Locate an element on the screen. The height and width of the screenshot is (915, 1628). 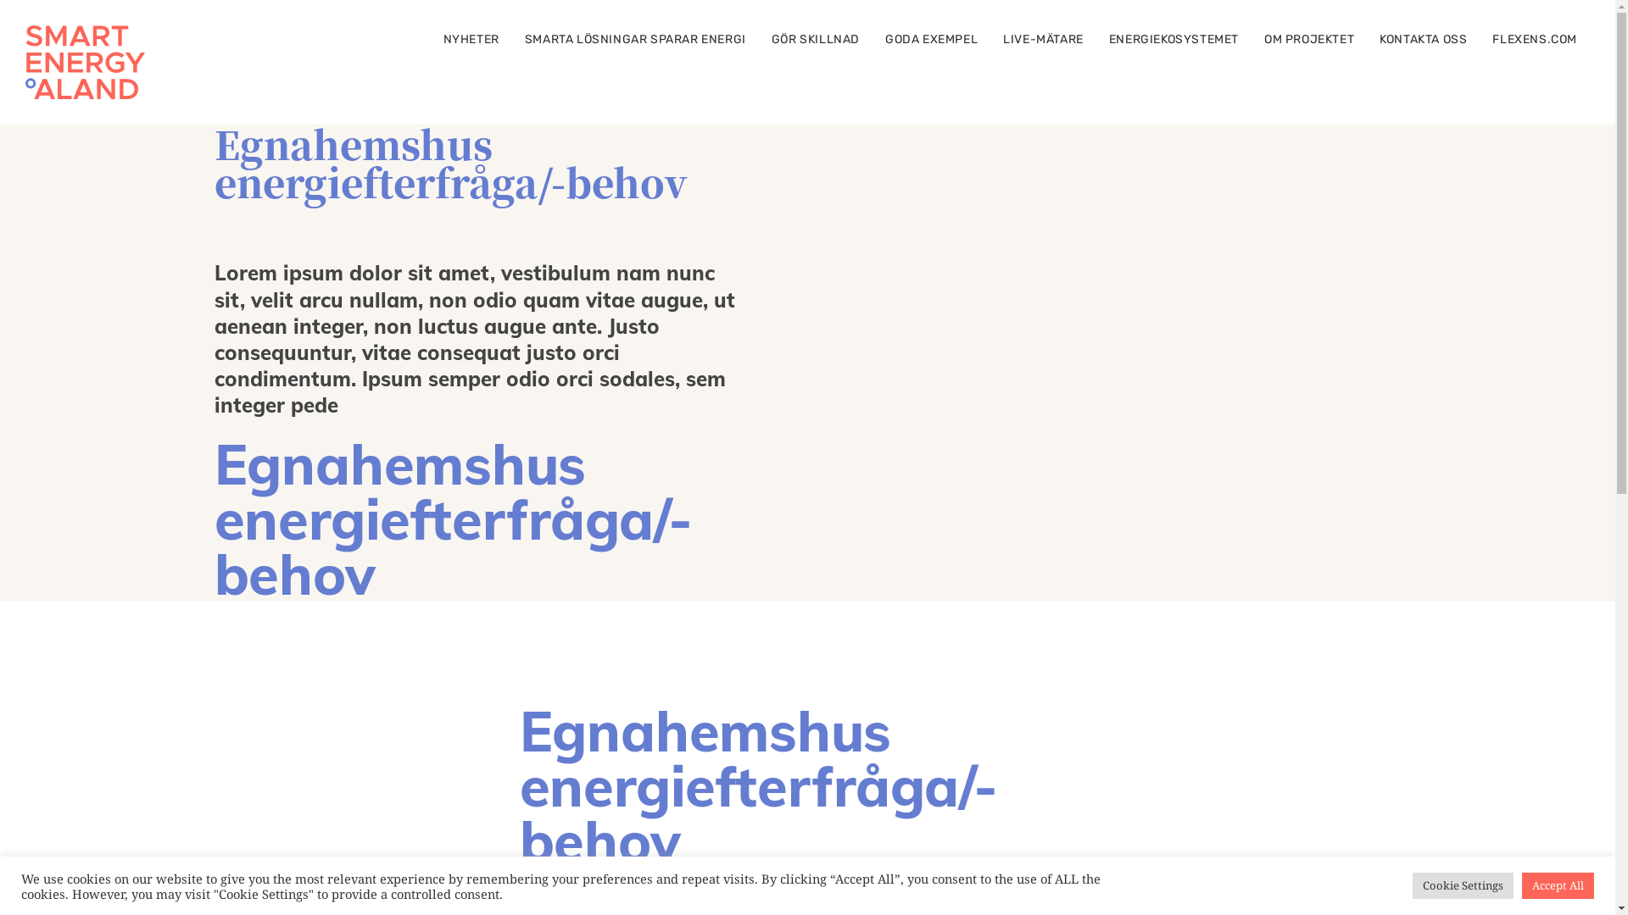
FLEXENS.COM is located at coordinates (1535, 40).